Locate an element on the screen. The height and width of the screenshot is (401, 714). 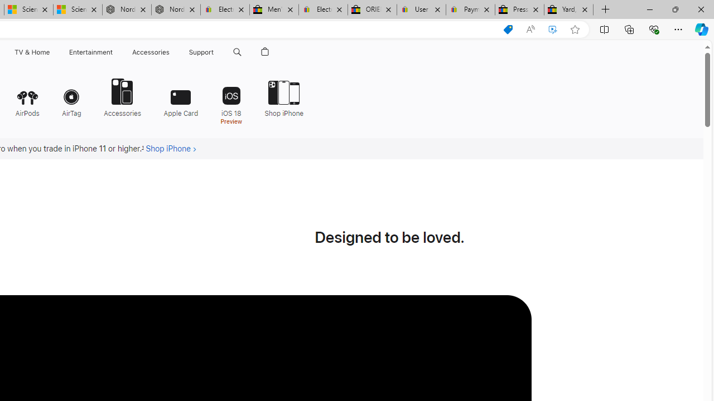
Class: globalnav-submenu-trigger-item is located at coordinates (216, 52).